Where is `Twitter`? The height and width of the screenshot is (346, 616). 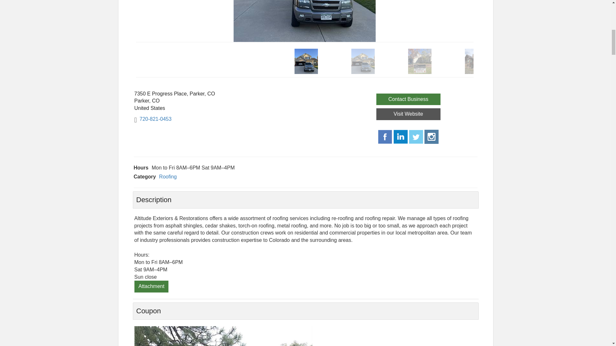
Twitter is located at coordinates (416, 137).